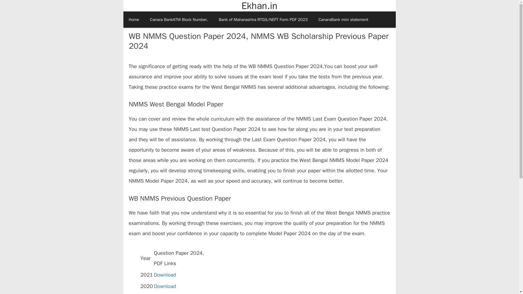  I want to click on Canara BankATM Block Number,, so click(179, 20).